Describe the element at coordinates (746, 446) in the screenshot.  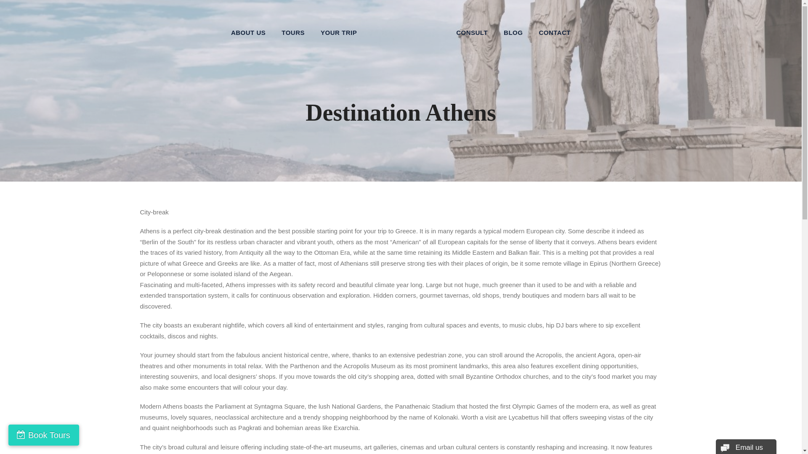
I see `Email us` at that location.